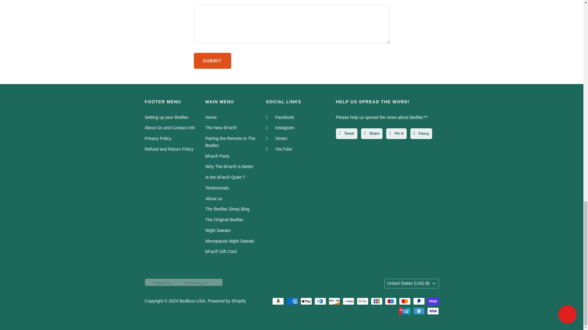 This screenshot has width=588, height=330. Describe the element at coordinates (279, 149) in the screenshot. I see `Bedfans-USA on YouTube` at that location.